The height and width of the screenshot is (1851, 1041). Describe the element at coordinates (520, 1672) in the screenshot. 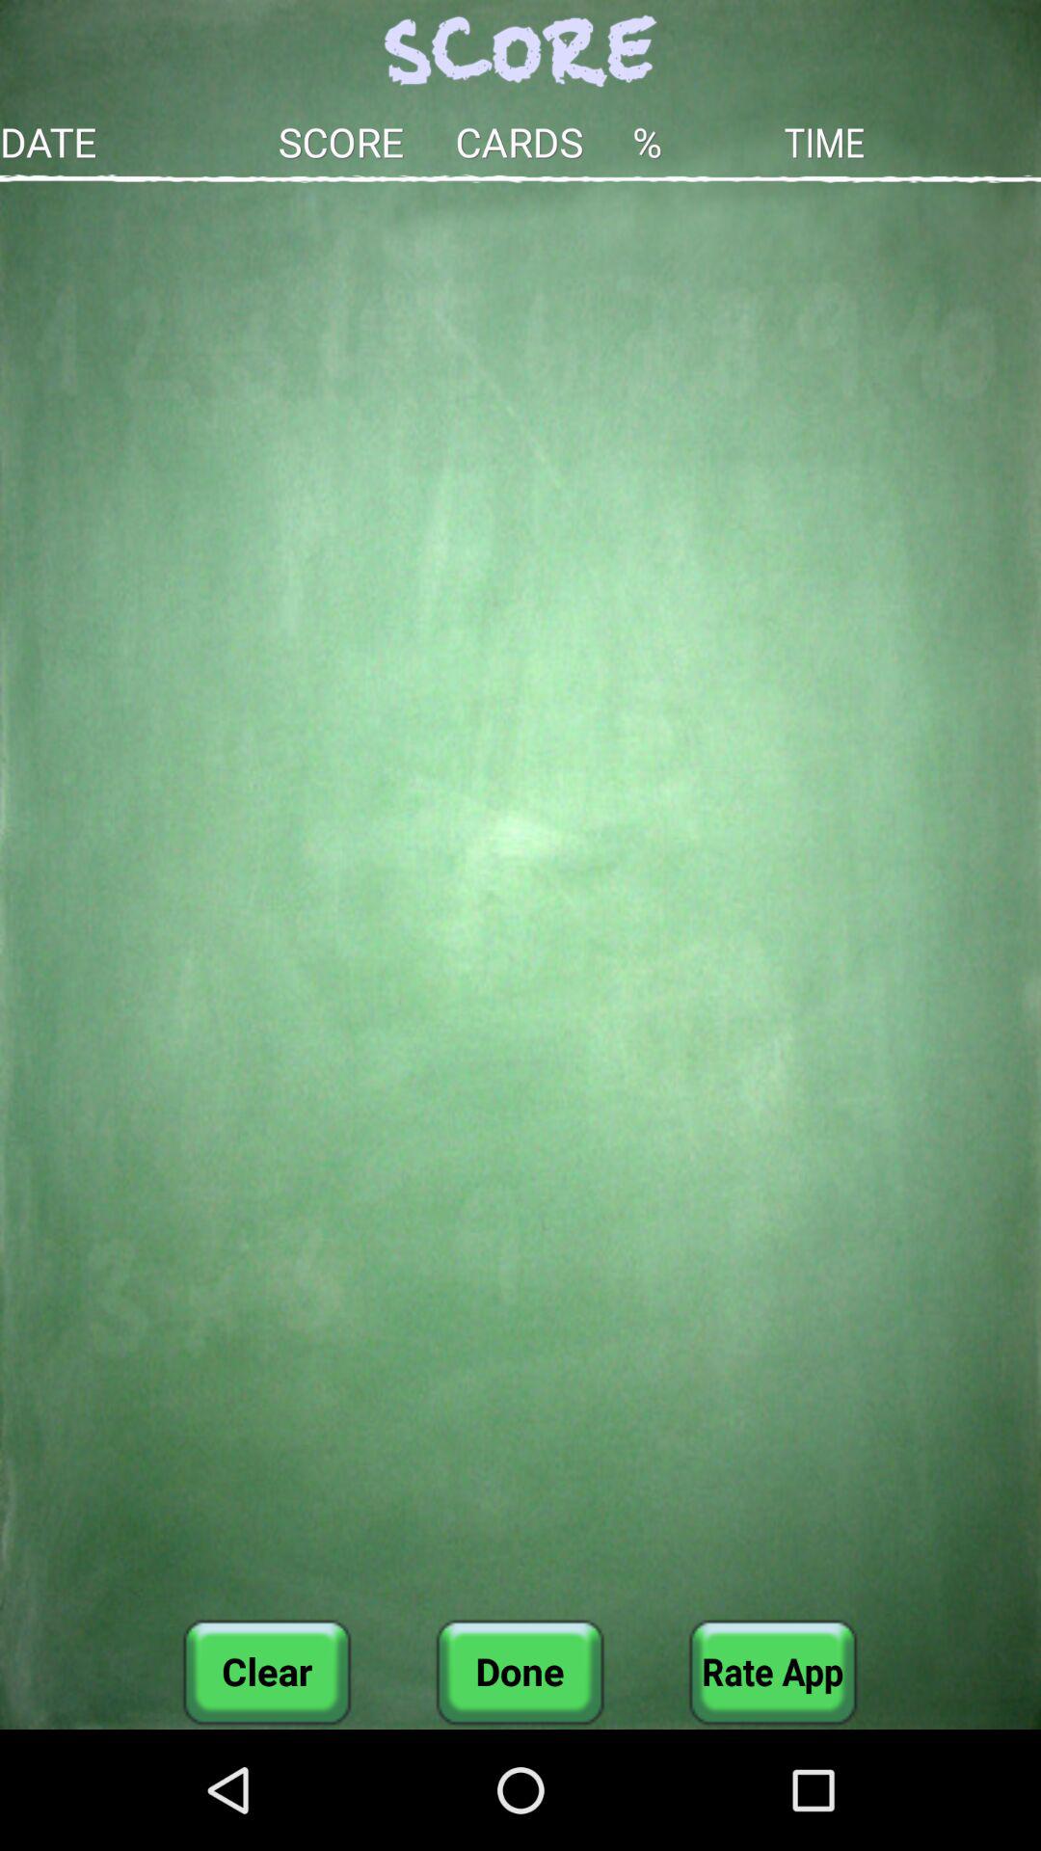

I see `tap item next to clear` at that location.